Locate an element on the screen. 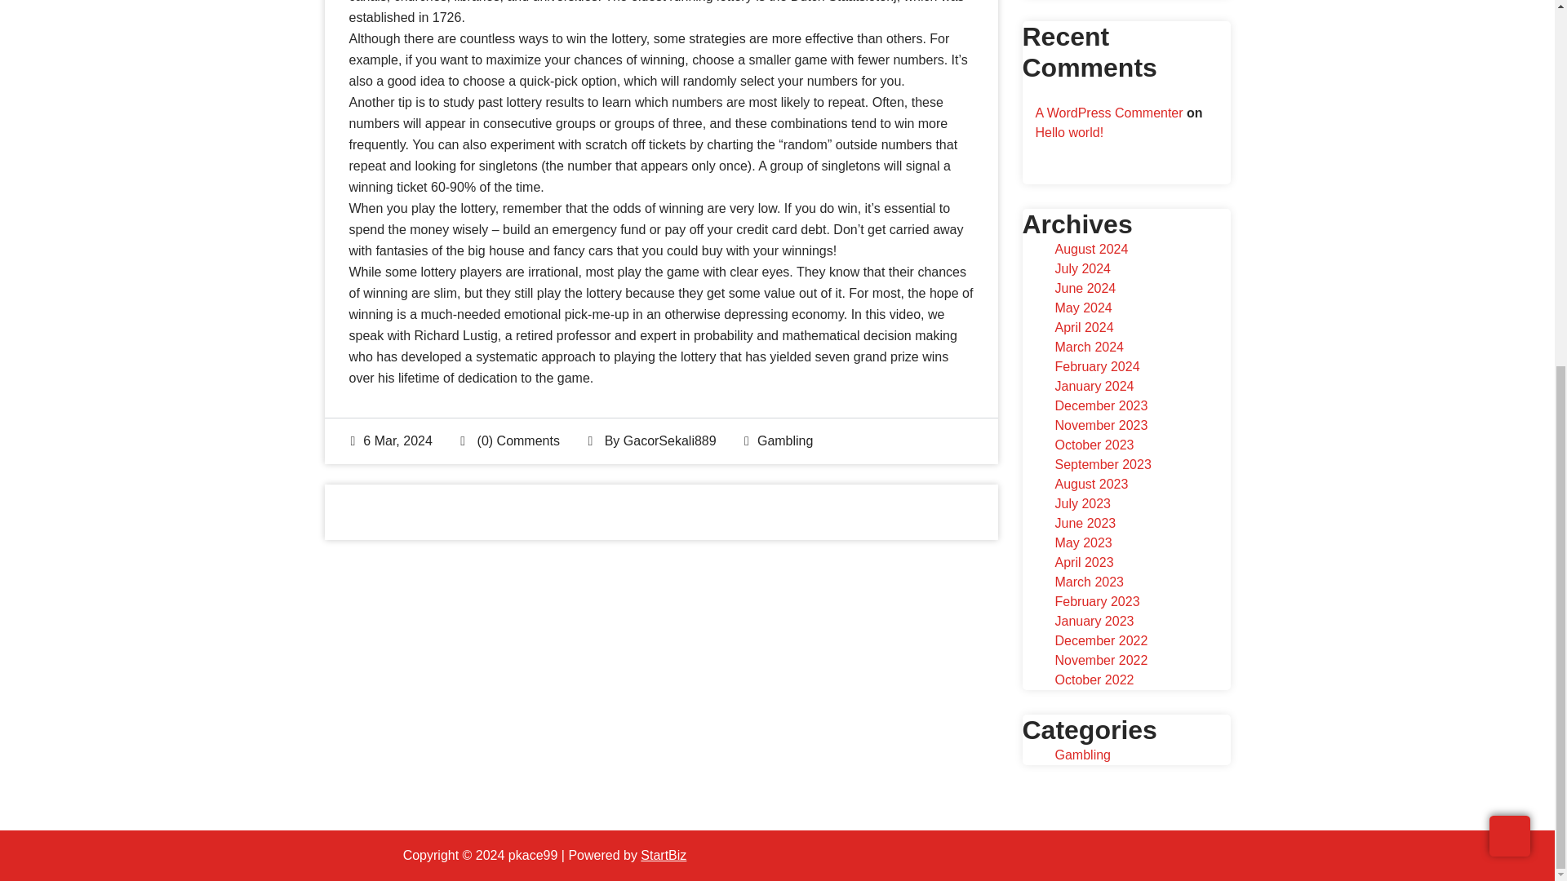 The height and width of the screenshot is (881, 1567). July 2023 is located at coordinates (1082, 504).